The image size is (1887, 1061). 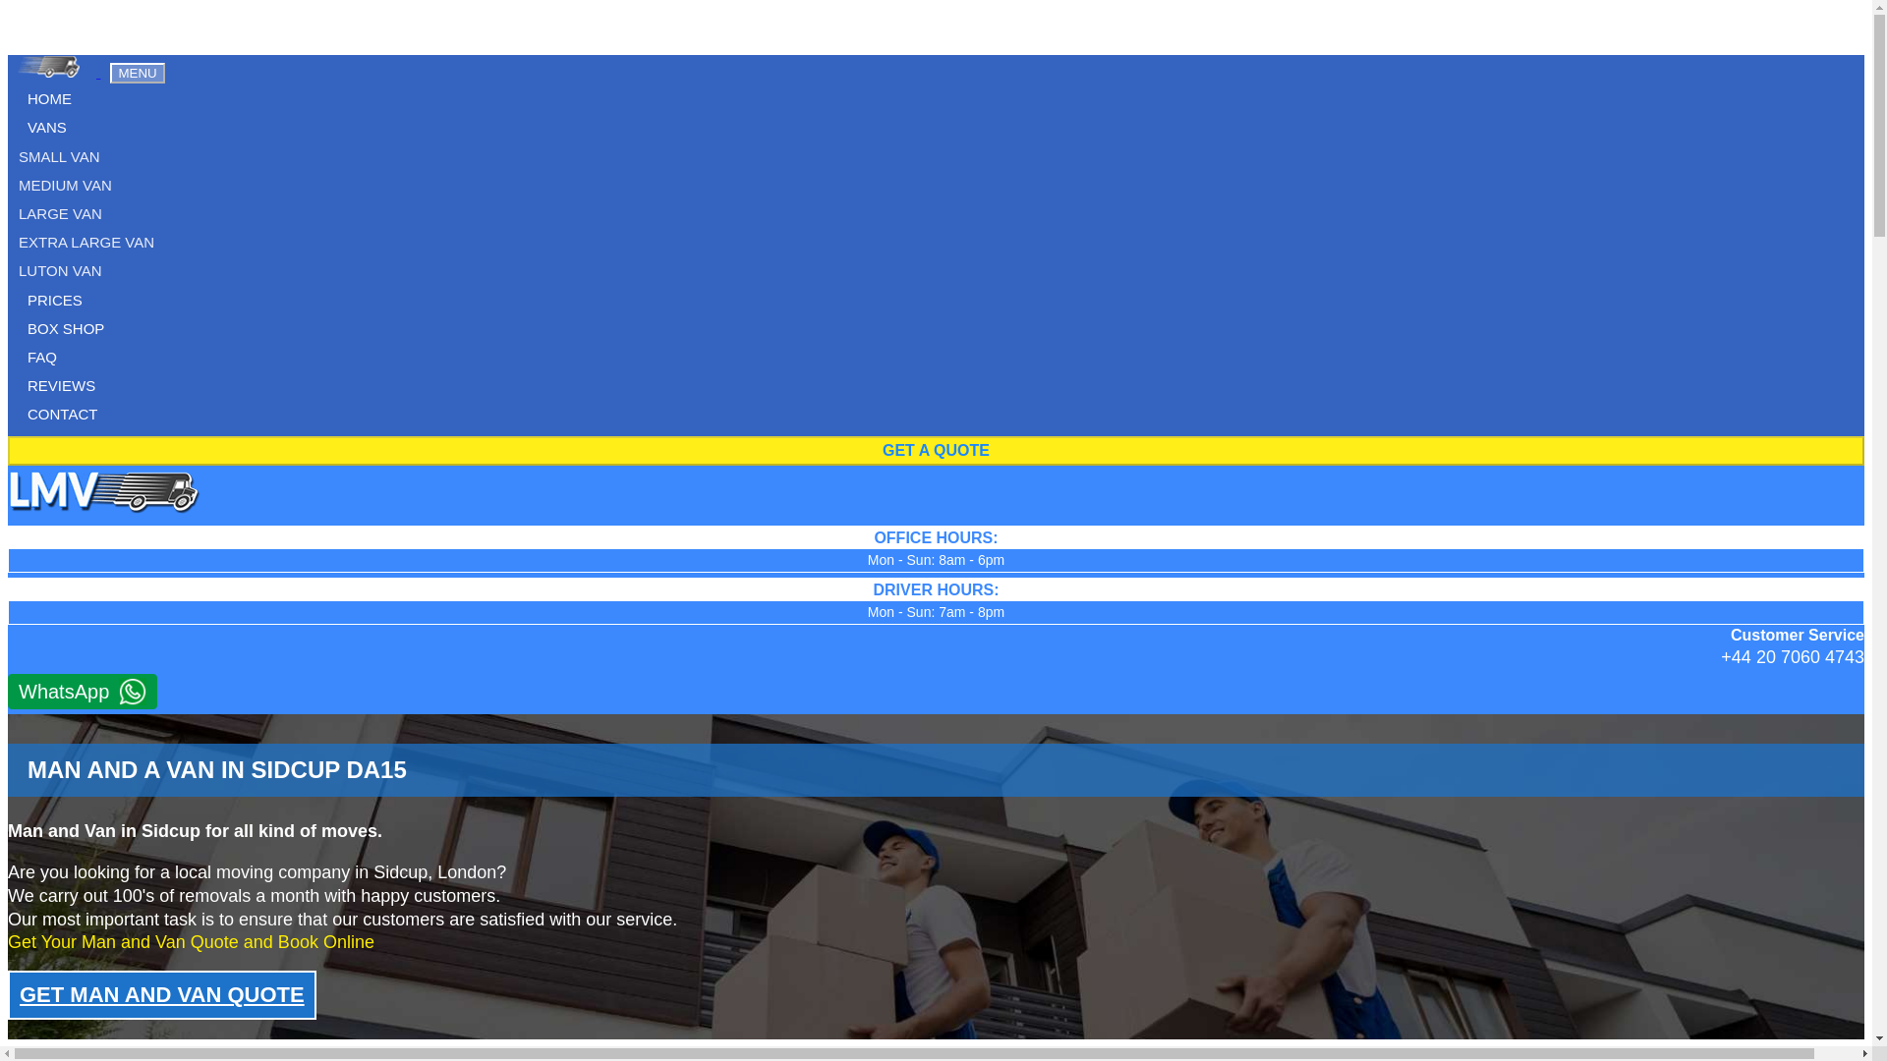 What do you see at coordinates (47, 127) in the screenshot?
I see `VANS` at bounding box center [47, 127].